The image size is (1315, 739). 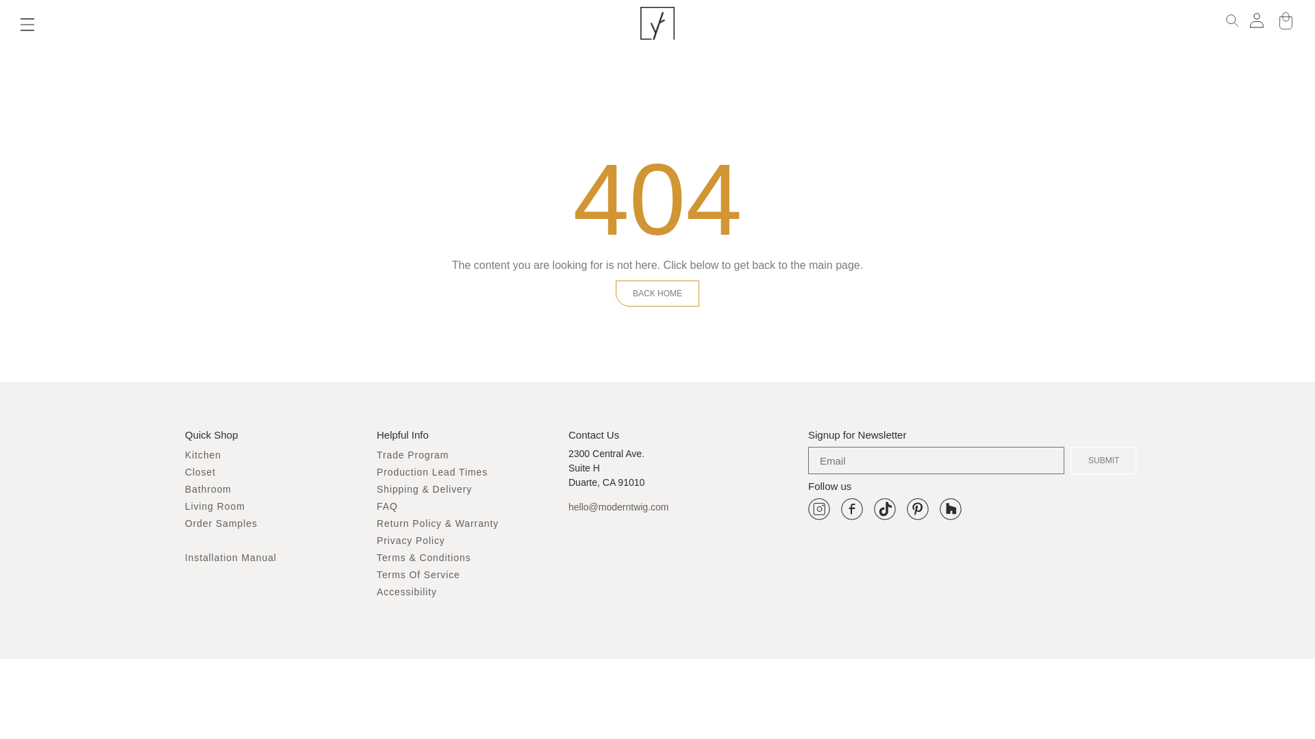 What do you see at coordinates (406, 591) in the screenshot?
I see `Accessibility` at bounding box center [406, 591].